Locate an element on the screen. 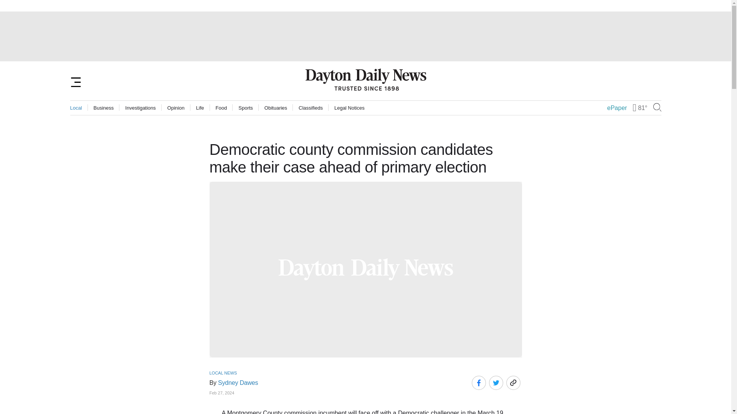 The height and width of the screenshot is (414, 737). Sunny is located at coordinates (634, 108).